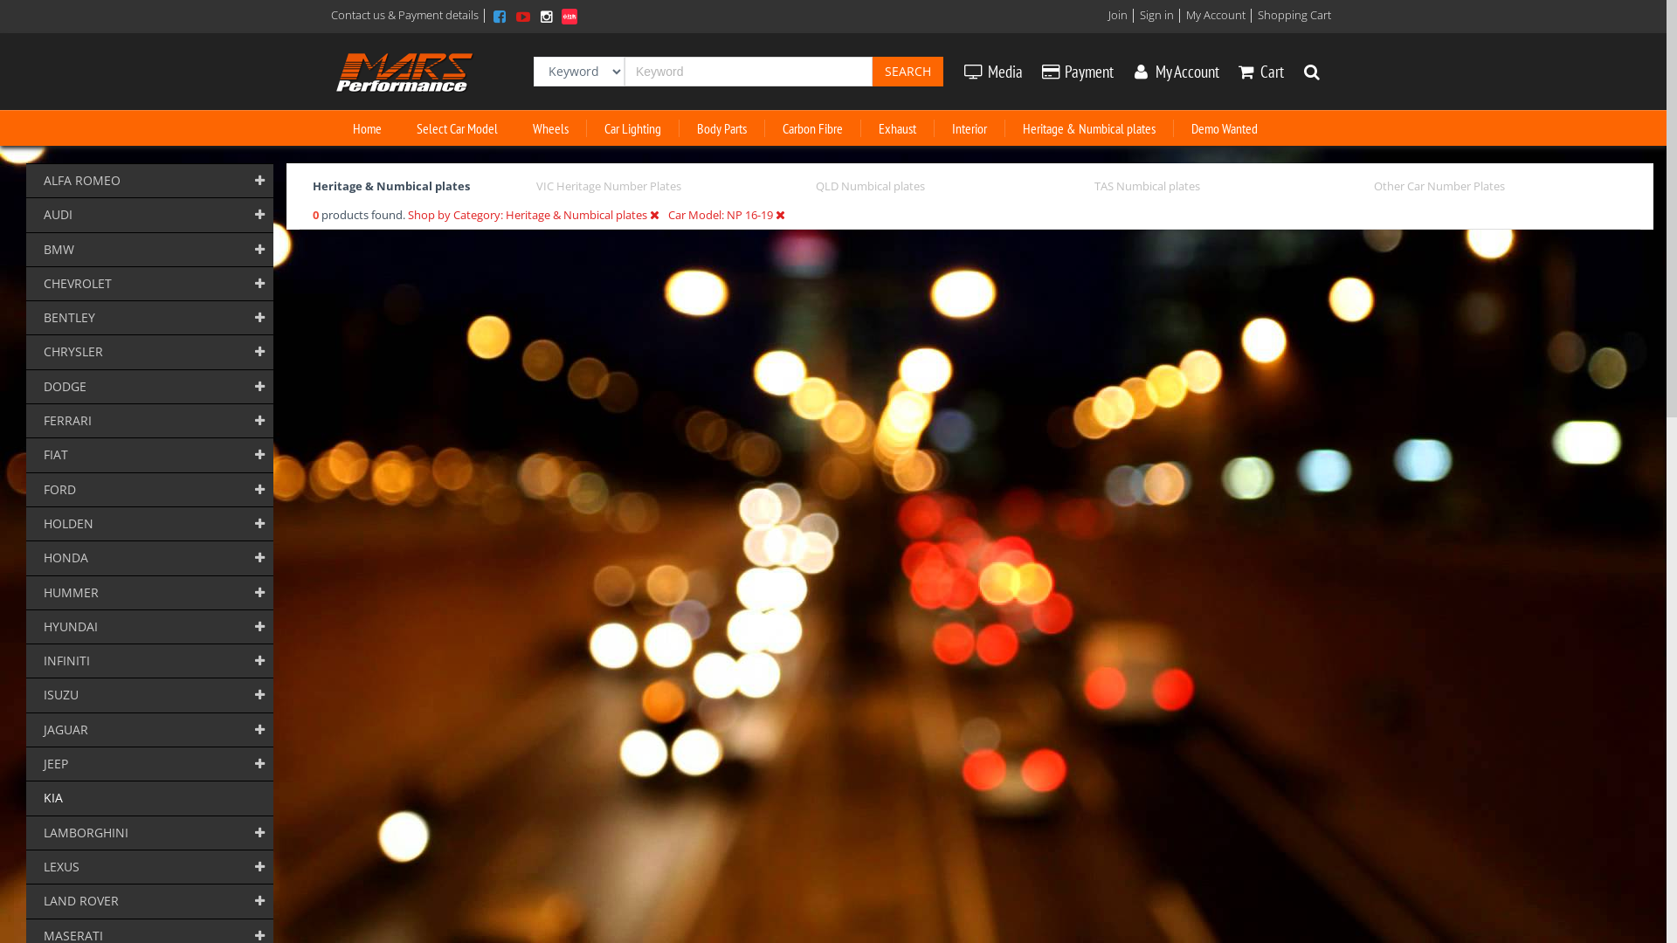 The height and width of the screenshot is (943, 1677). I want to click on JEEP, so click(150, 763).